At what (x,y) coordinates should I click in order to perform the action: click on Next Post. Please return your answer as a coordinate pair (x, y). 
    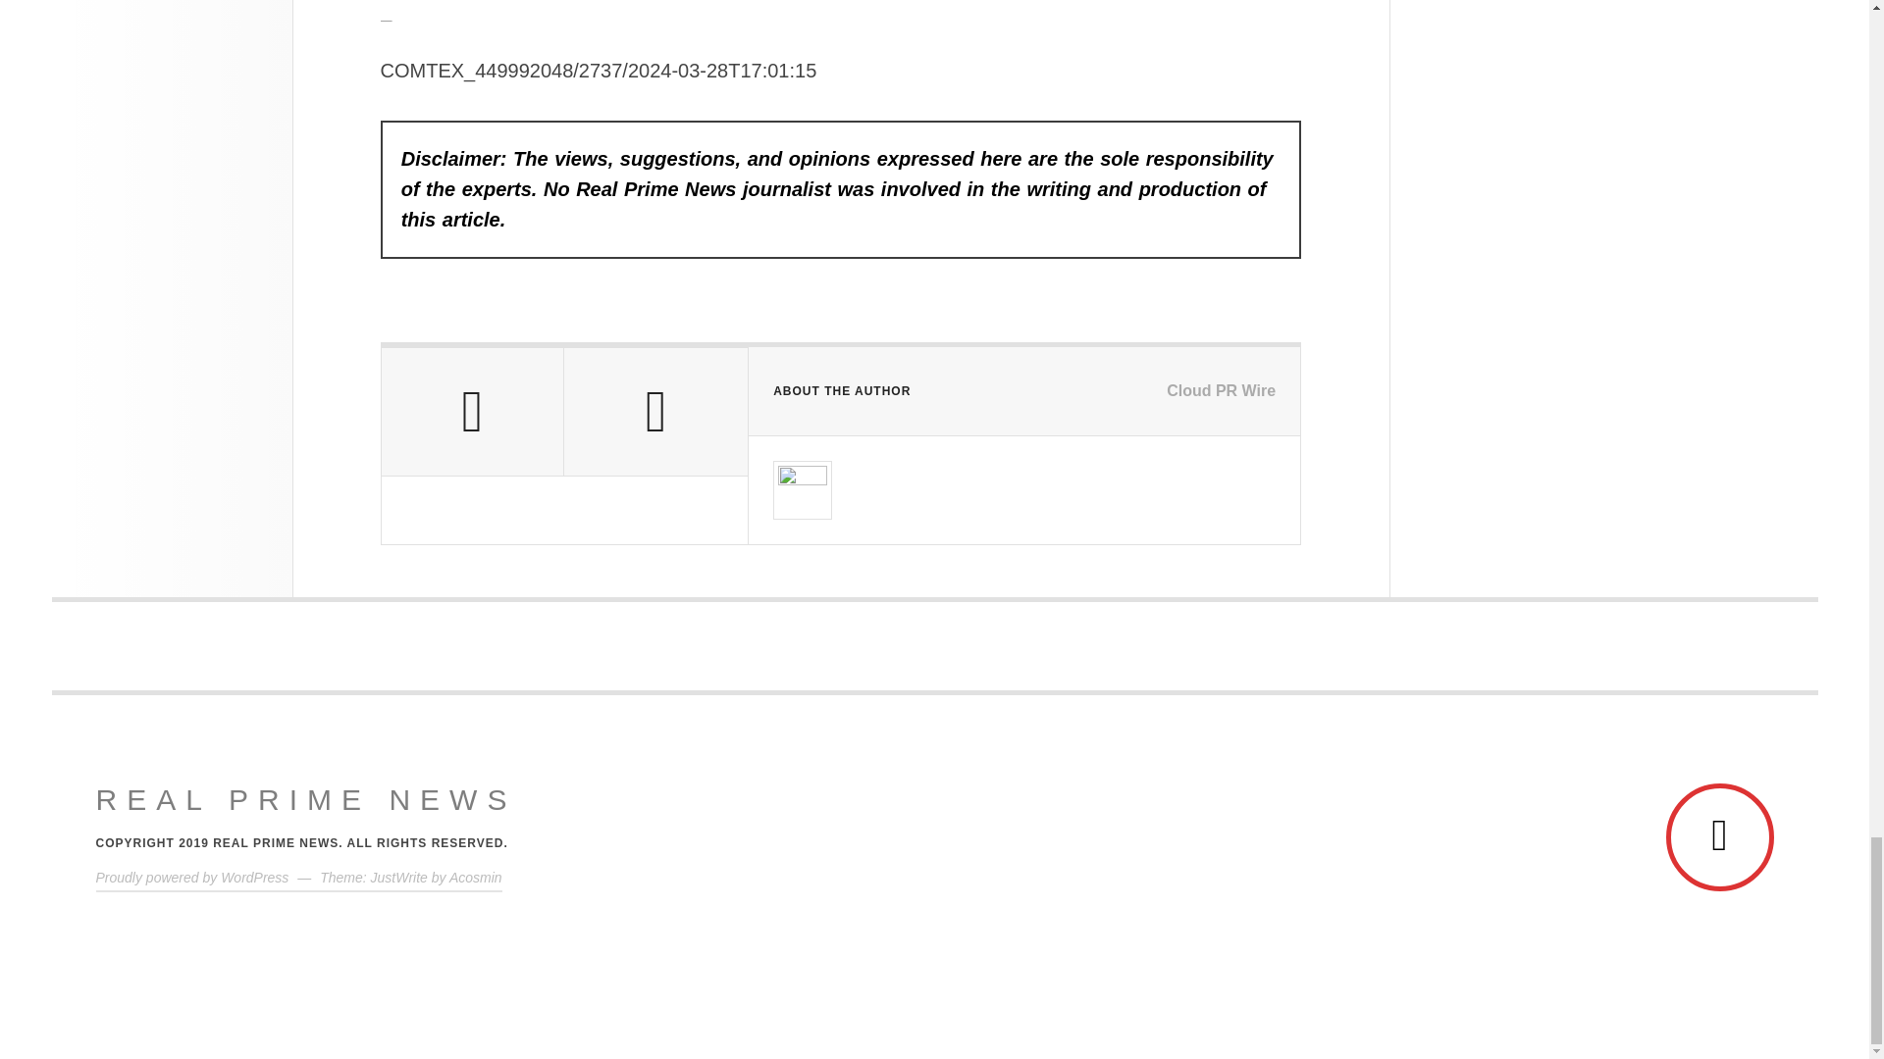
    Looking at the image, I should click on (655, 412).